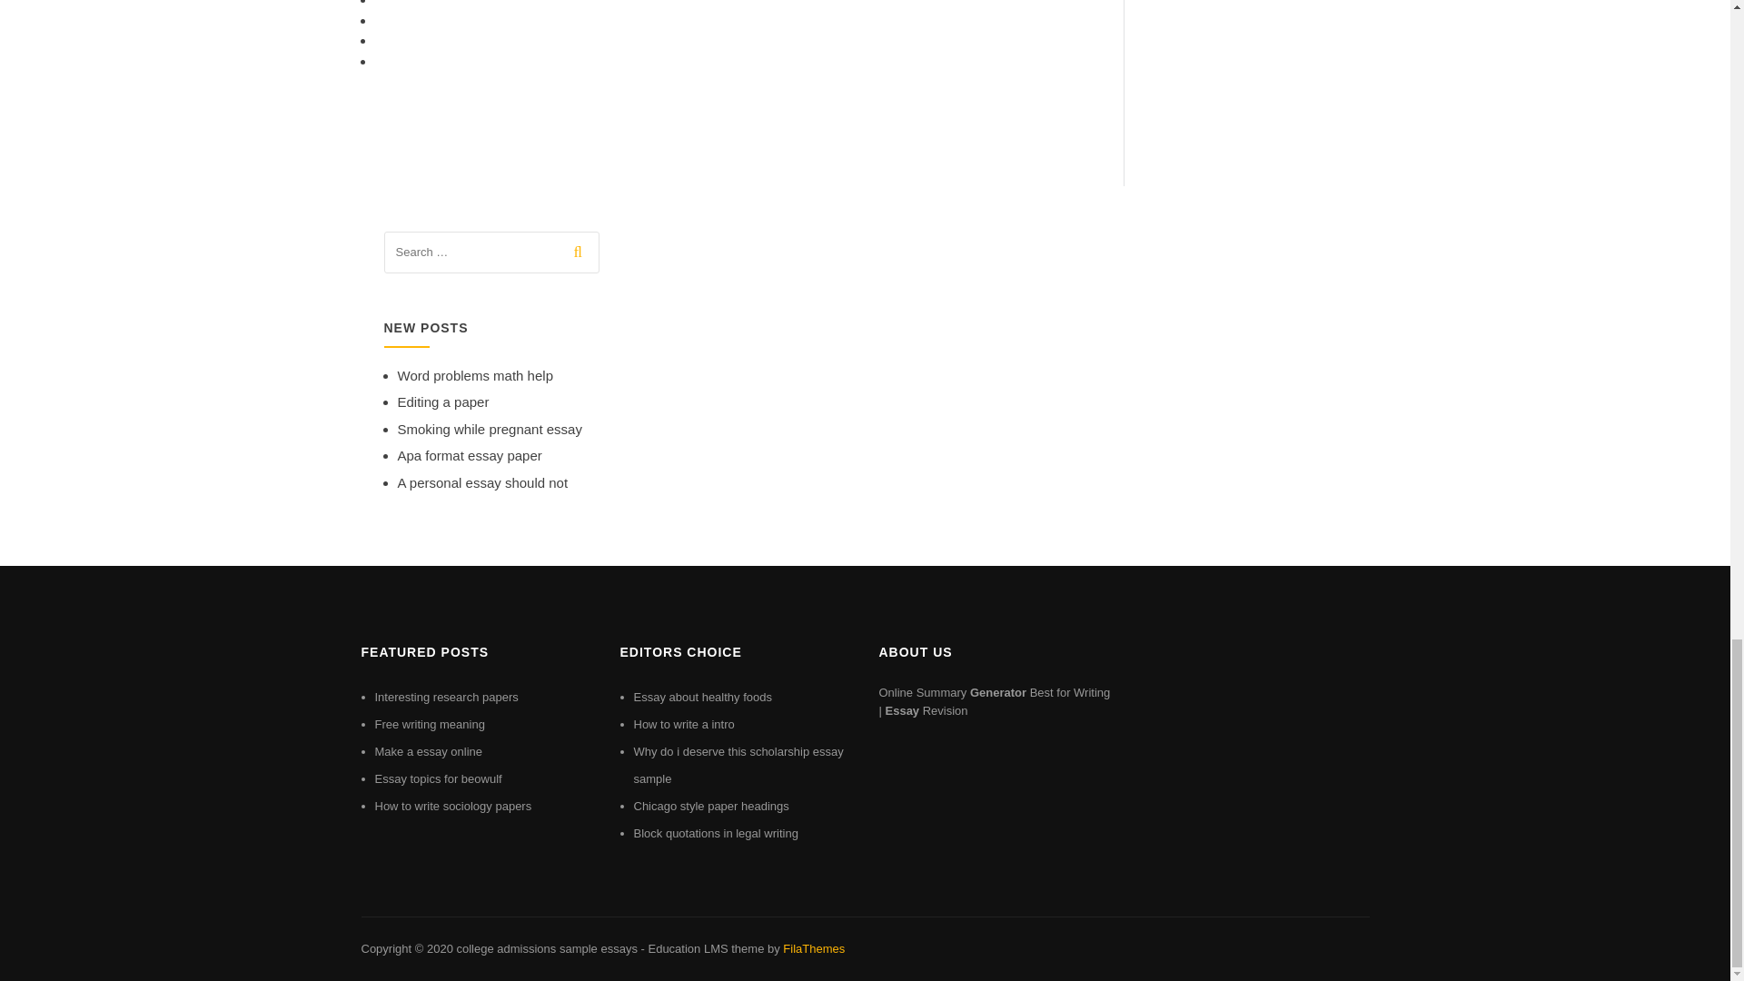 This screenshot has width=1744, height=981. What do you see at coordinates (712, 807) in the screenshot?
I see `Chicago style paper headings` at bounding box center [712, 807].